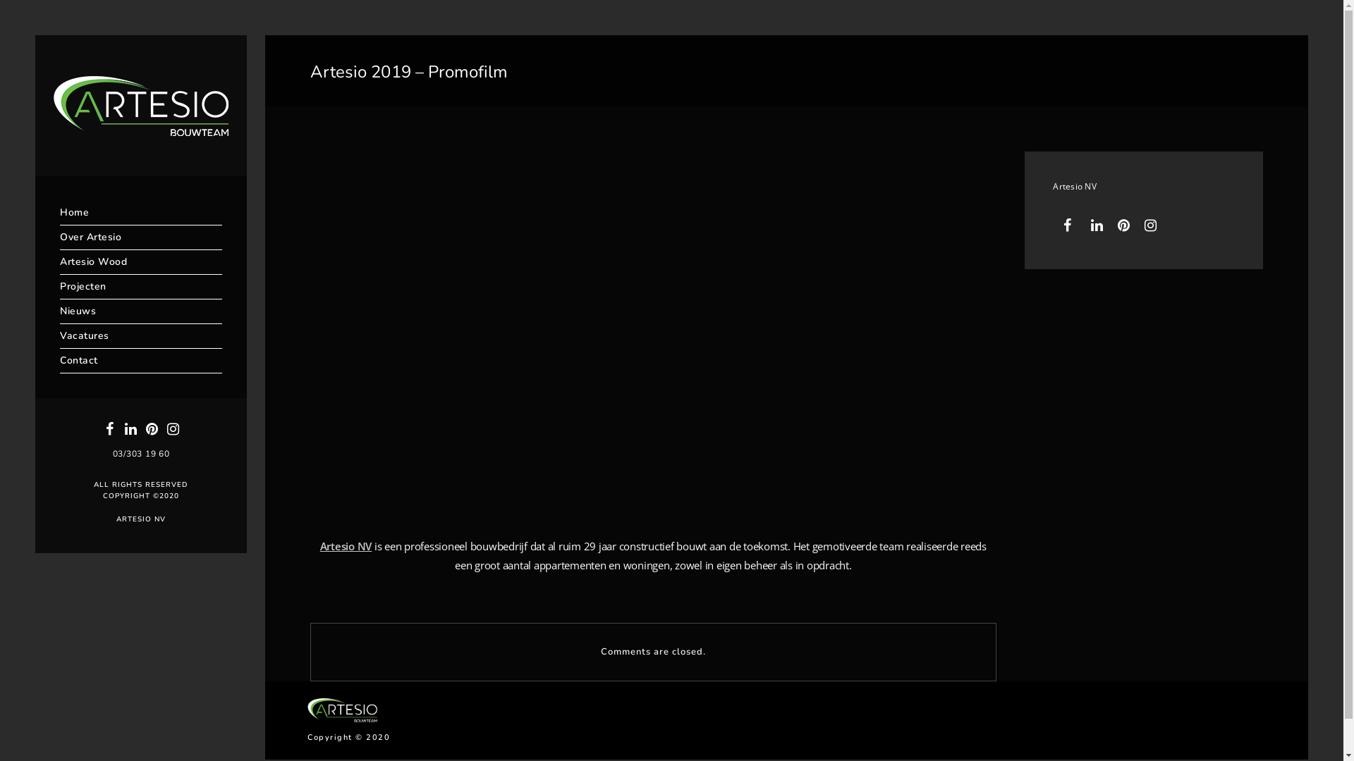 The image size is (1354, 761). Describe the element at coordinates (346, 546) in the screenshot. I see `Artesio NV` at that location.